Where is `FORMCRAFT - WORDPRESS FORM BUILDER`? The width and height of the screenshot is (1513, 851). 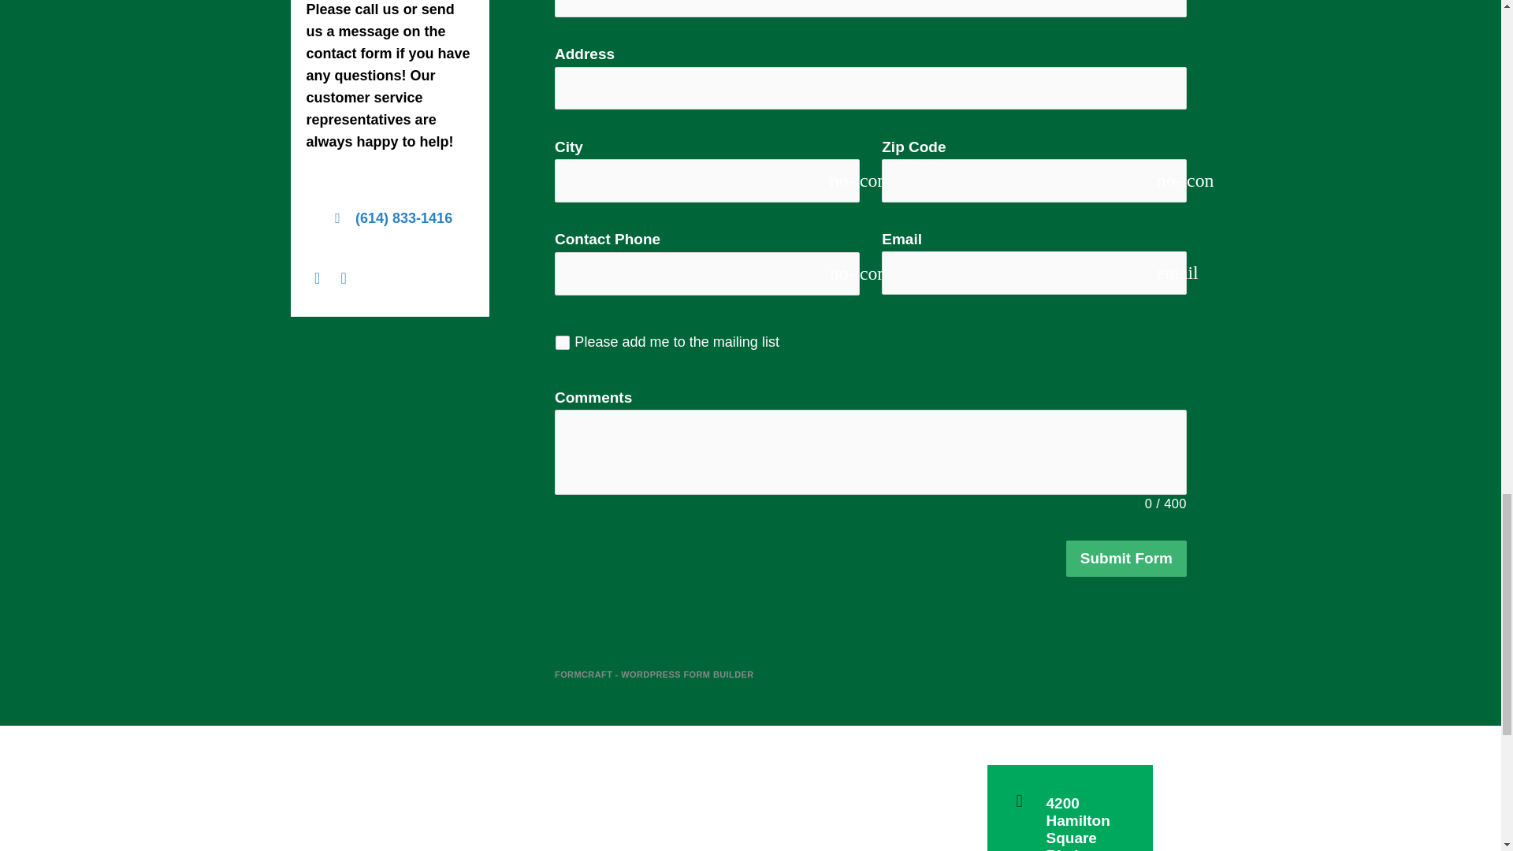
FORMCRAFT - WORDPRESS FORM BUILDER is located at coordinates (654, 674).